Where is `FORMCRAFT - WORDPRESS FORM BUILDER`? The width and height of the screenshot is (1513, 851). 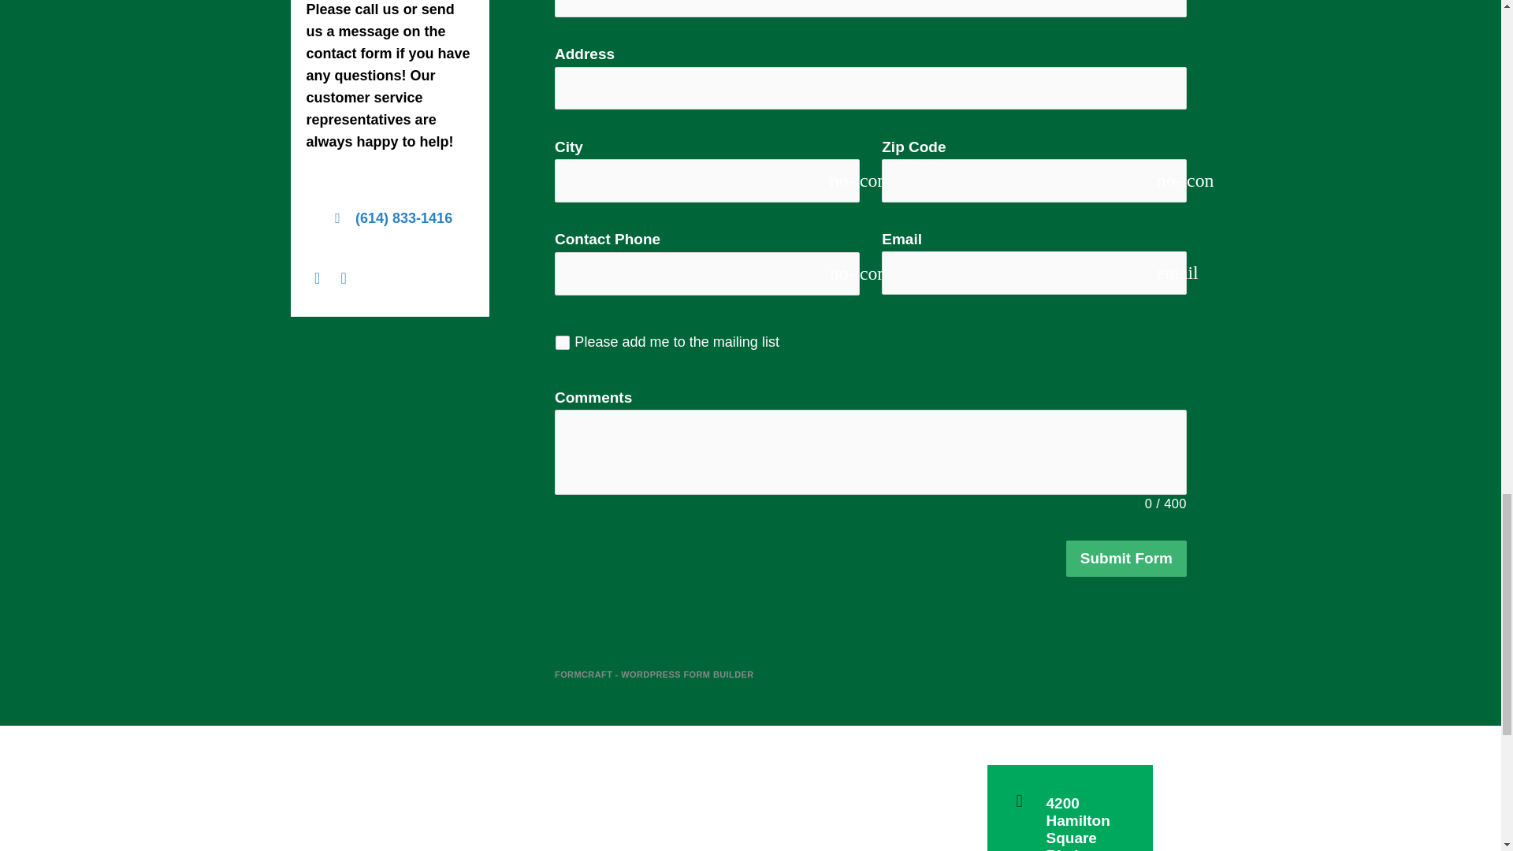
FORMCRAFT - WORDPRESS FORM BUILDER is located at coordinates (654, 674).